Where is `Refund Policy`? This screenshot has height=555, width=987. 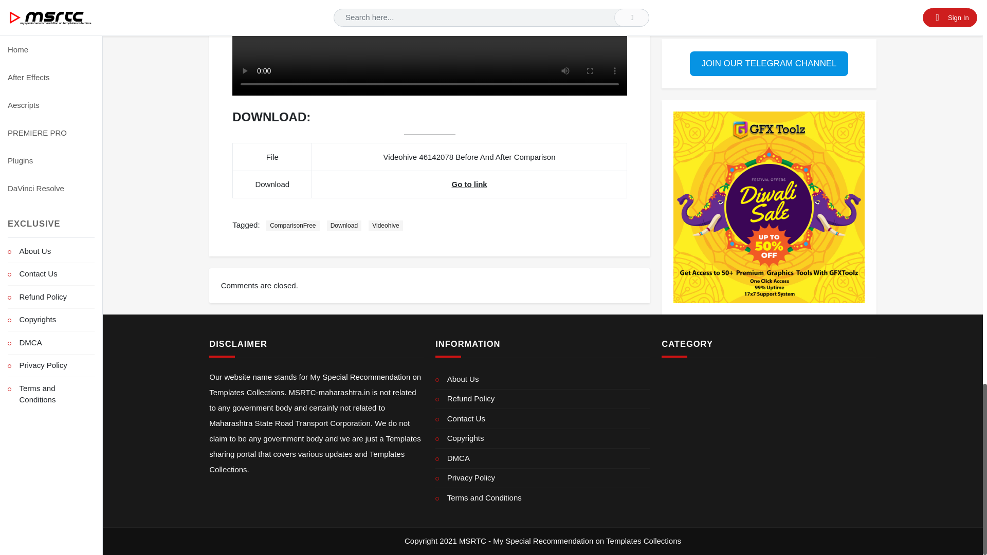
Refund Policy is located at coordinates (542, 399).